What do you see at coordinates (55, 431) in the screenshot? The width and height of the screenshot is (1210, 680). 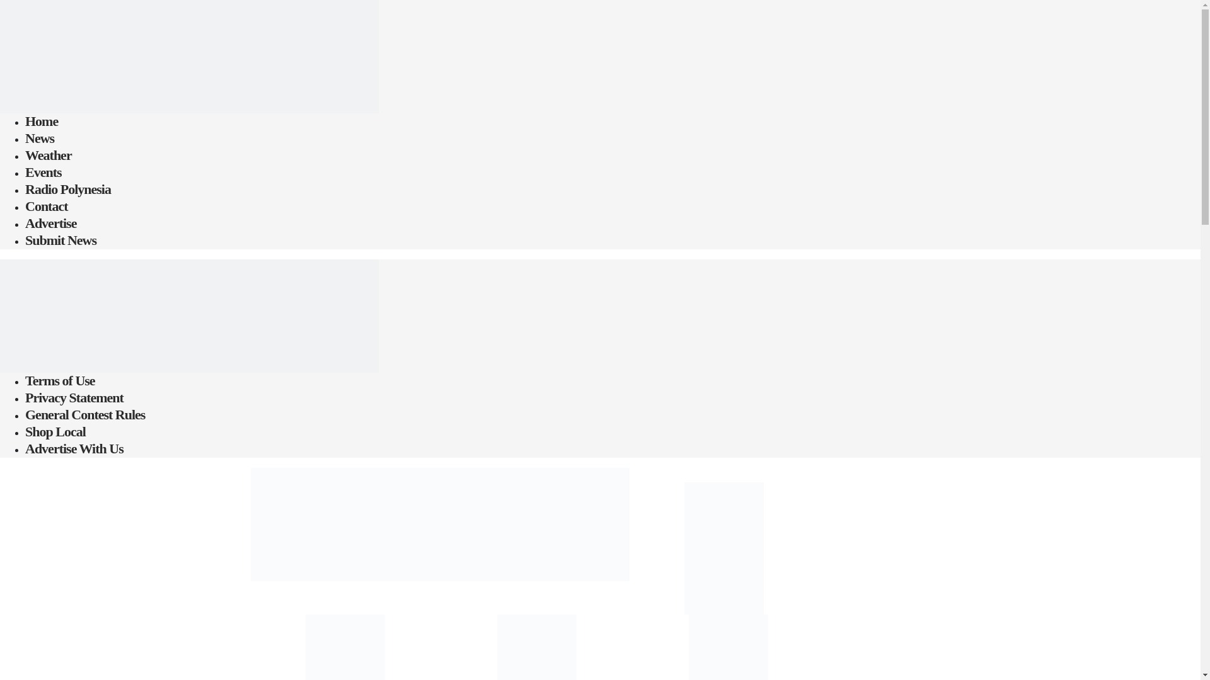 I see `Shop Local` at bounding box center [55, 431].